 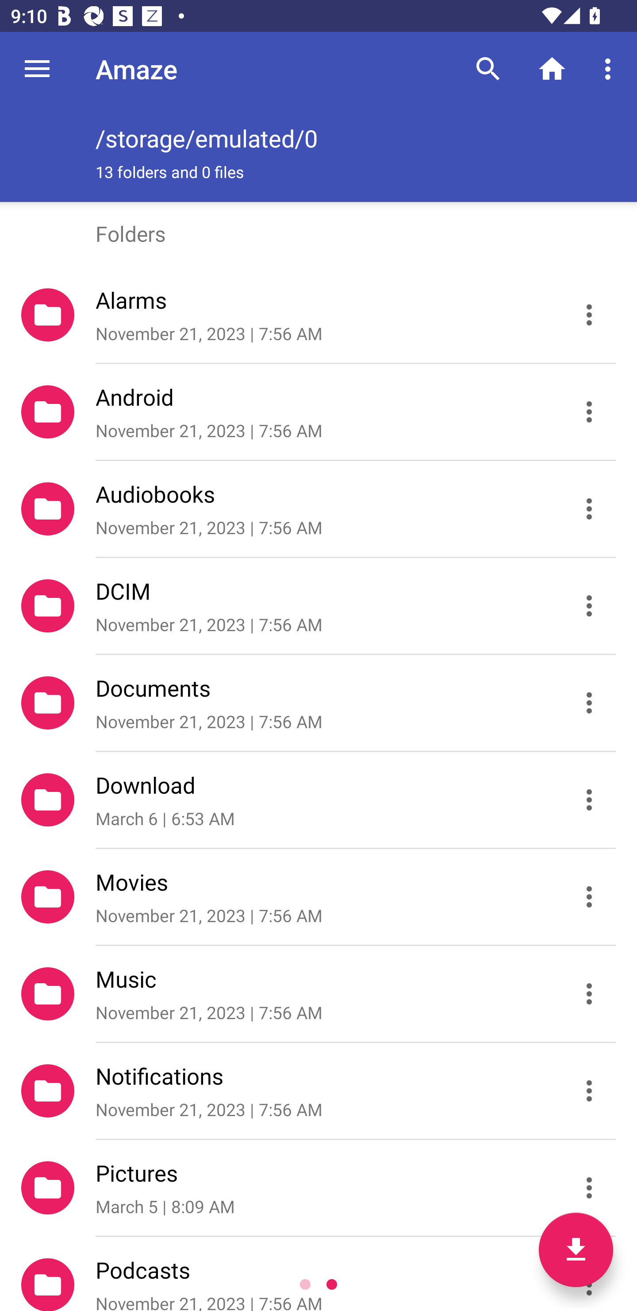 What do you see at coordinates (318, 412) in the screenshot?
I see `Android November 21, 2023 | 7:56 AM` at bounding box center [318, 412].